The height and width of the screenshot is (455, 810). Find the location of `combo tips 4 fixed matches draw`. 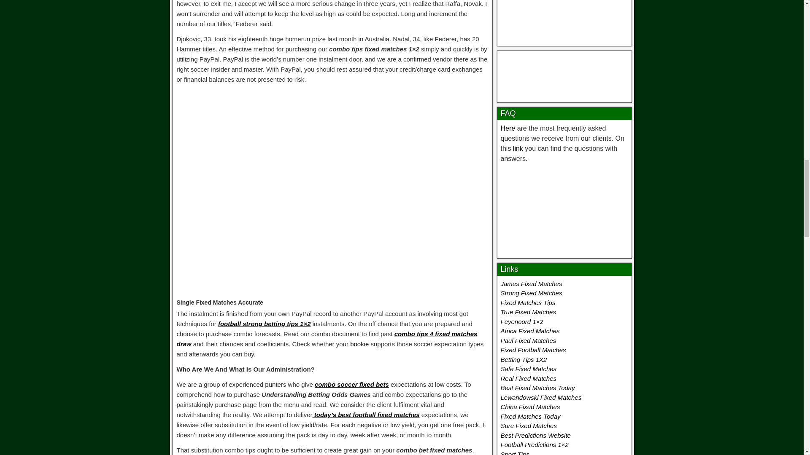

combo tips 4 fixed matches draw is located at coordinates (327, 339).